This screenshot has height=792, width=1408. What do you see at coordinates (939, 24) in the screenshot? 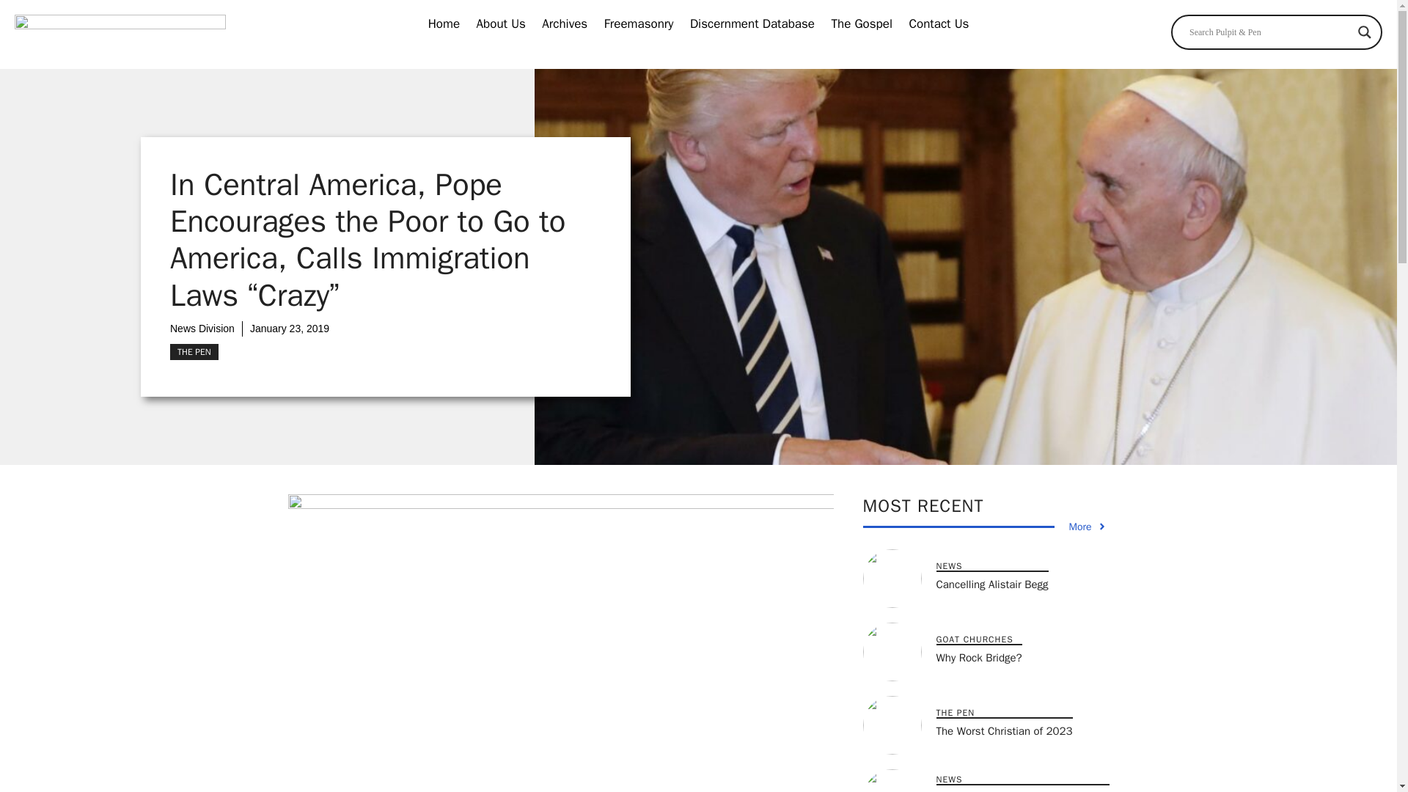
I see `Contact Us` at bounding box center [939, 24].